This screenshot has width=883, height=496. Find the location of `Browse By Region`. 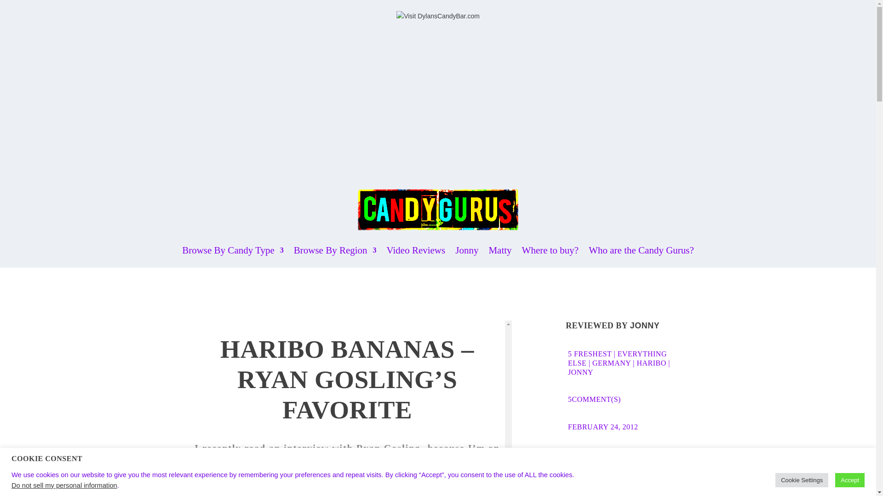

Browse By Region is located at coordinates (335, 250).